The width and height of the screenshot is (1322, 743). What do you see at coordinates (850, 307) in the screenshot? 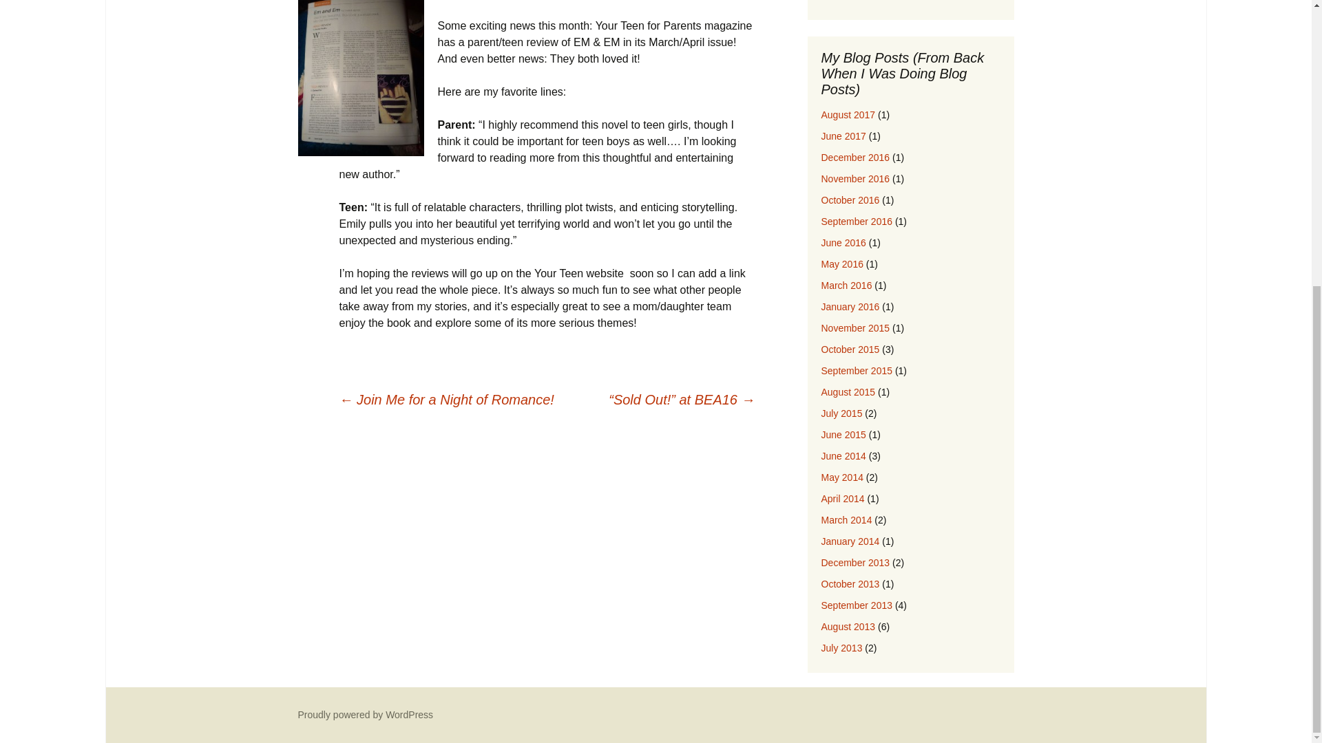
I see `January 2016` at bounding box center [850, 307].